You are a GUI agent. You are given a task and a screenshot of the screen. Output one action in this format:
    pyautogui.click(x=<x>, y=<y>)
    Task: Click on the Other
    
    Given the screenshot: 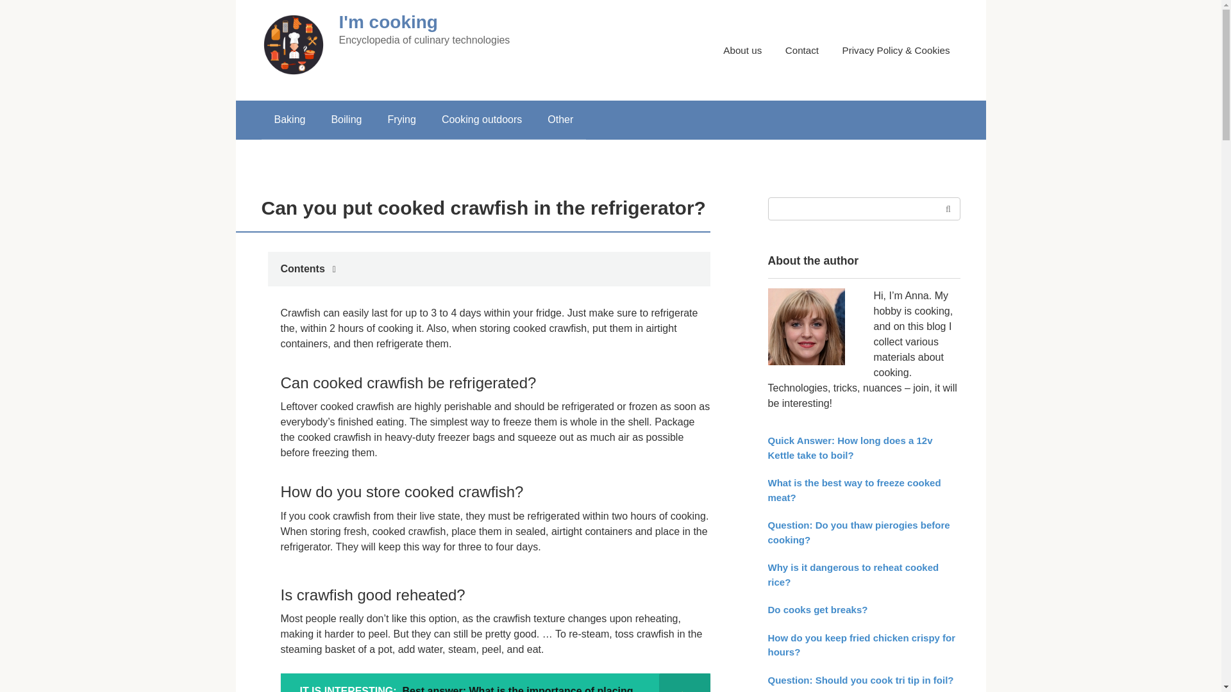 What is the action you would take?
    pyautogui.click(x=560, y=119)
    